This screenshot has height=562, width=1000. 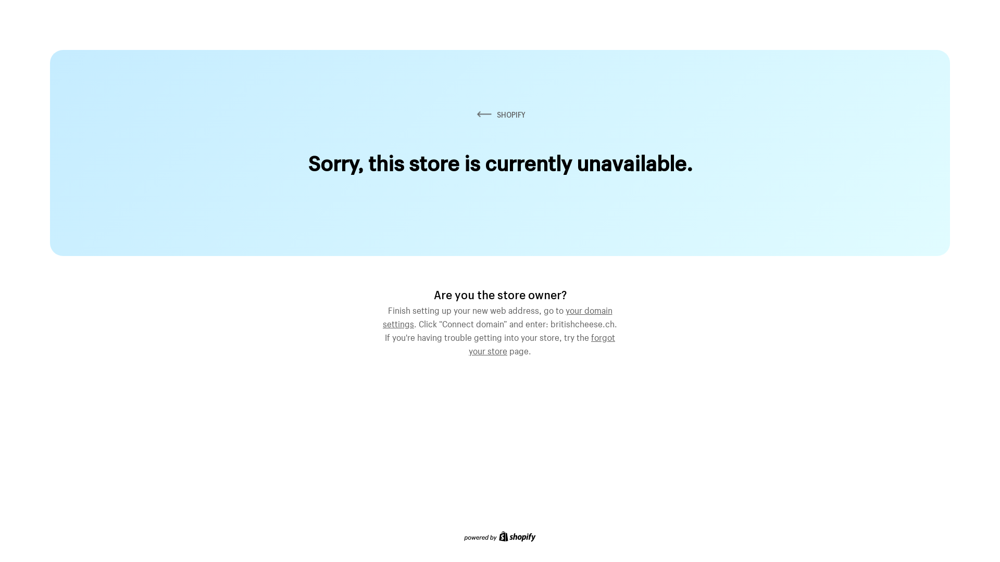 I want to click on forgot your store, so click(x=542, y=343).